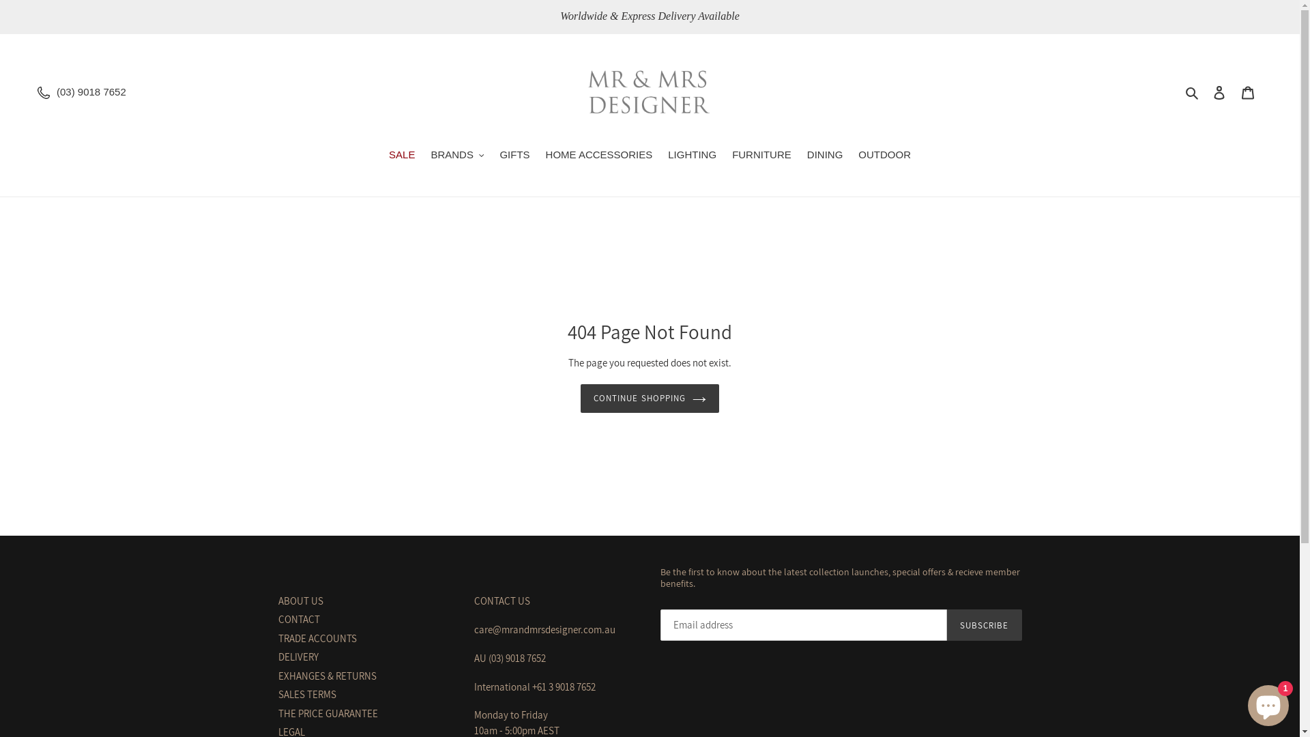 The width and height of the screenshot is (1310, 737). I want to click on CONTINUE SHOPPING, so click(650, 399).